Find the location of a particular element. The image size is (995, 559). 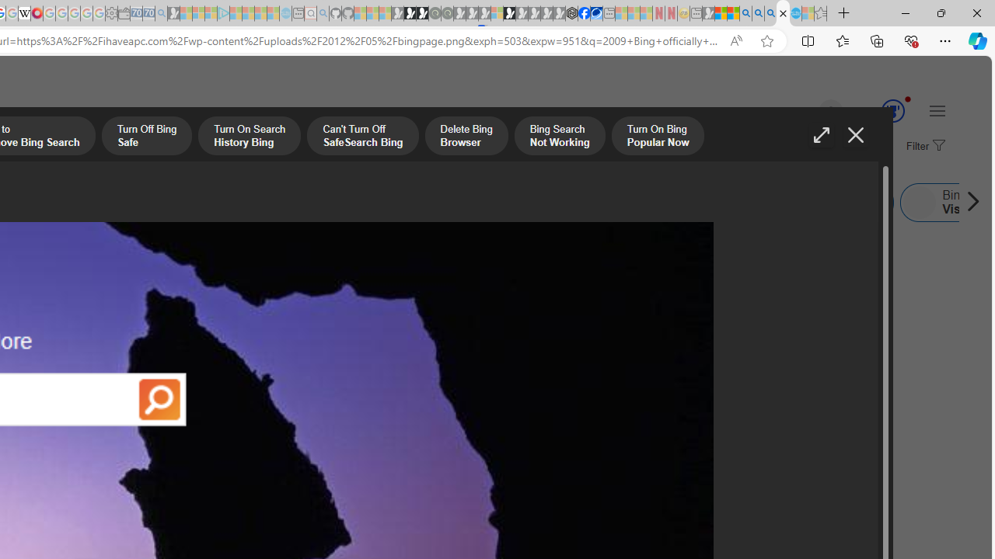

Turn On Bing Popular Now is located at coordinates (658, 137).